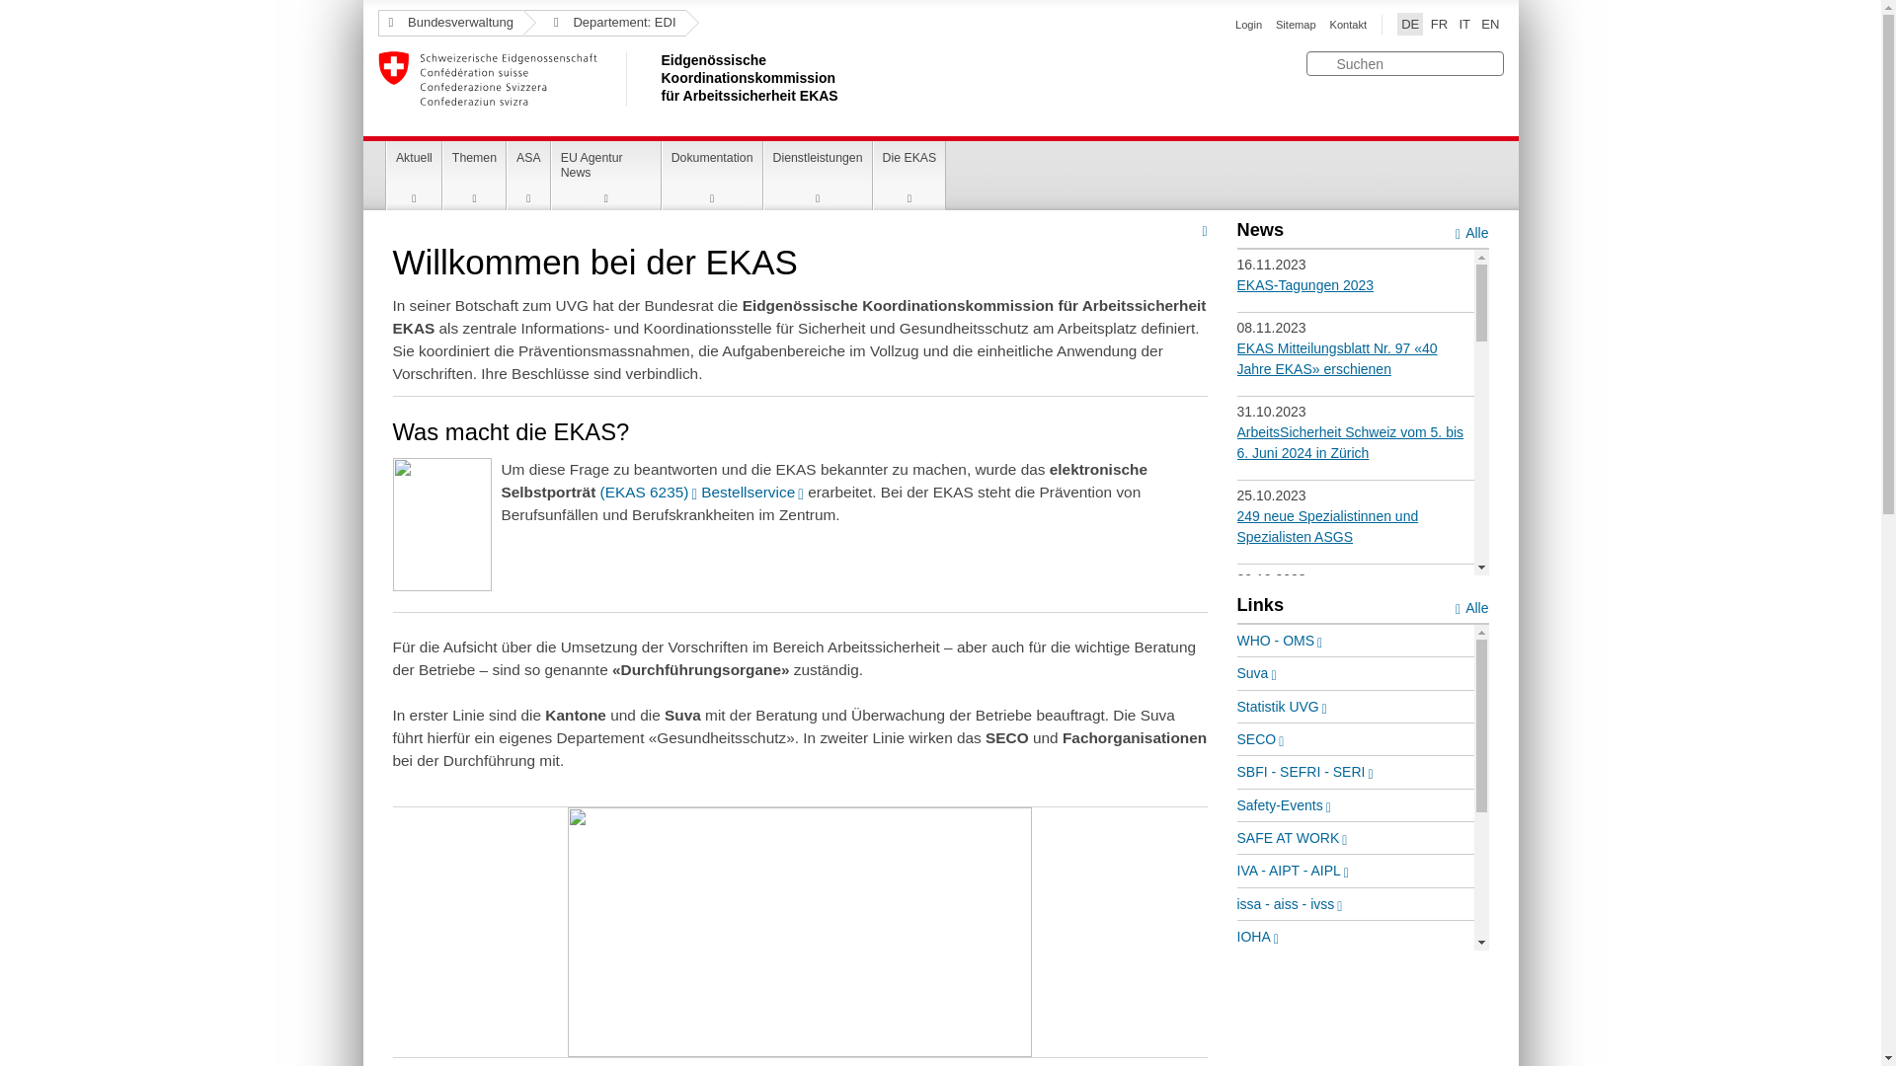 This screenshot has height=1066, width=1896. Describe the element at coordinates (752, 492) in the screenshot. I see `Bestellservice` at that location.